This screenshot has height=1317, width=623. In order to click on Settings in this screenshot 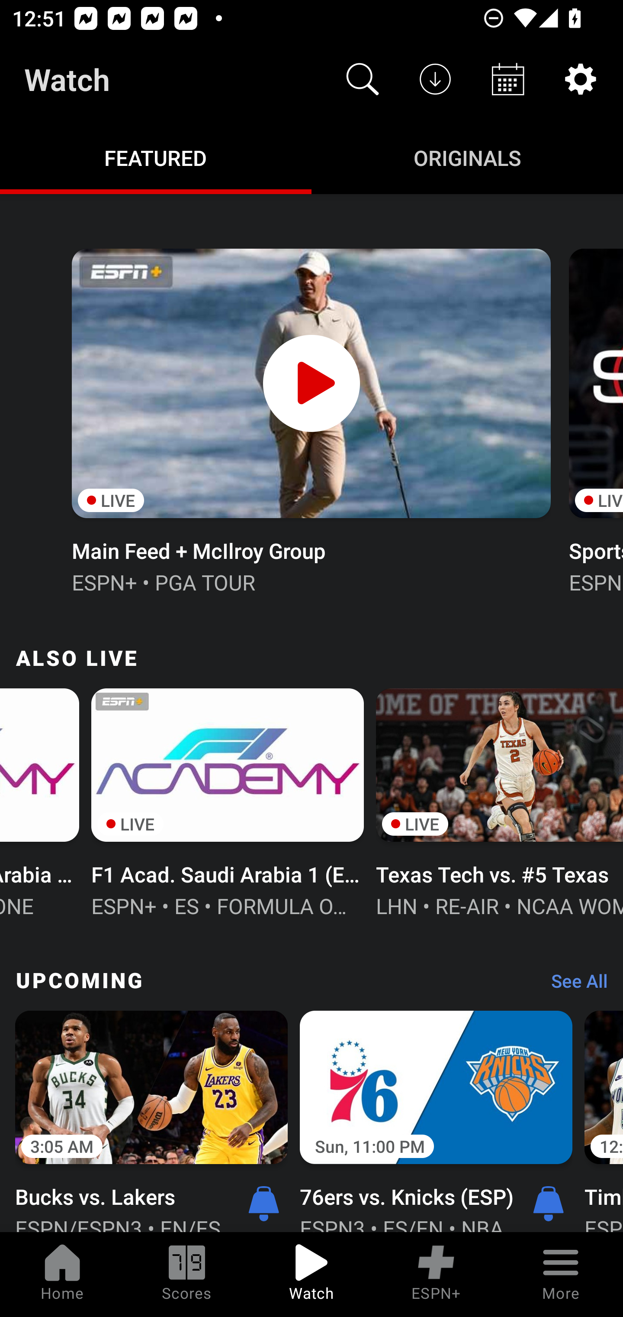, I will do `click(581, 79)`.